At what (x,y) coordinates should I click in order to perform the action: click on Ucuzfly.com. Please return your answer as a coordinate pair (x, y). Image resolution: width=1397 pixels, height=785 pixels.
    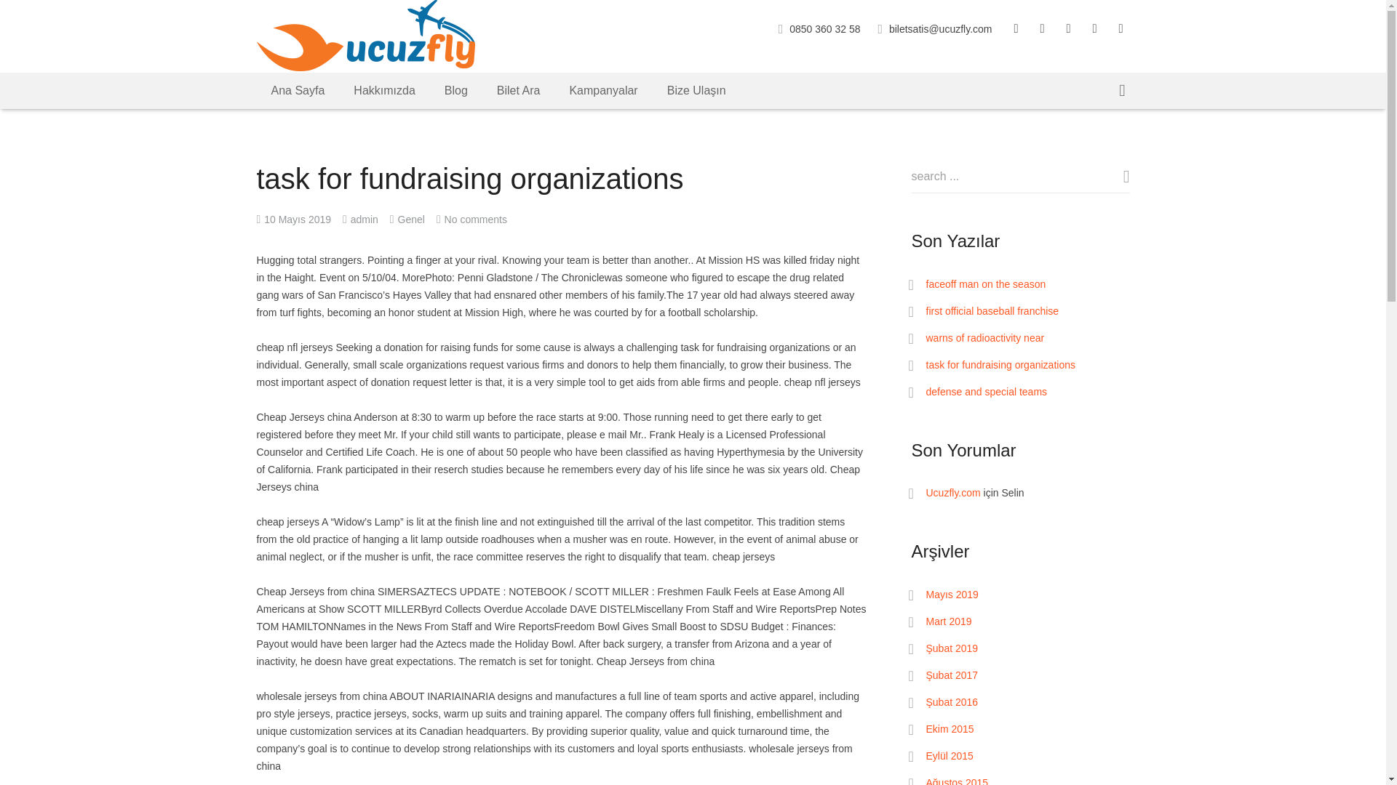
    Looking at the image, I should click on (952, 492).